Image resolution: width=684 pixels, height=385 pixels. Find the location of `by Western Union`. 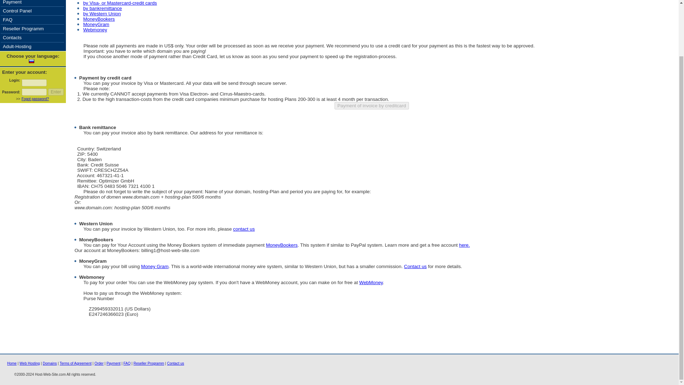

by Western Union is located at coordinates (102, 14).